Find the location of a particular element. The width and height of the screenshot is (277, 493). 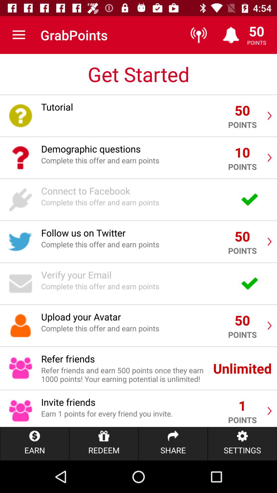

press item below earn 1 points is located at coordinates (104, 444).